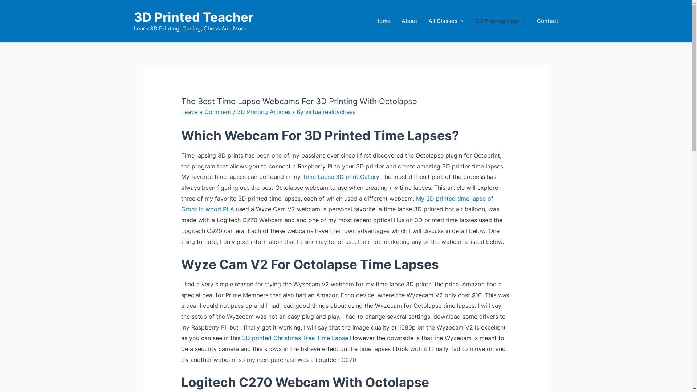 This screenshot has height=392, width=697. Describe the element at coordinates (341, 177) in the screenshot. I see `Time Lapse 3D print Gallery` at that location.